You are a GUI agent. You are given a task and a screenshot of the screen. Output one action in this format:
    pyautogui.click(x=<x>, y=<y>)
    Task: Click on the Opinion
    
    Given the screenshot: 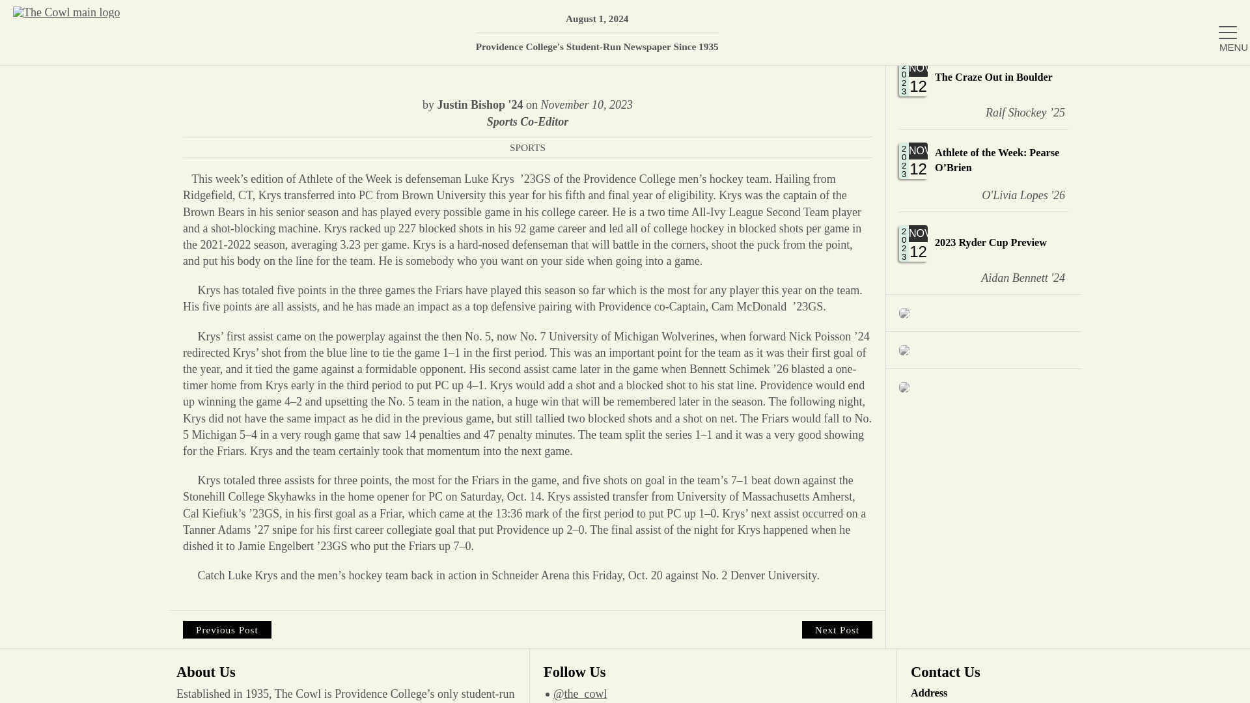 What is the action you would take?
    pyautogui.click(x=1095, y=361)
    